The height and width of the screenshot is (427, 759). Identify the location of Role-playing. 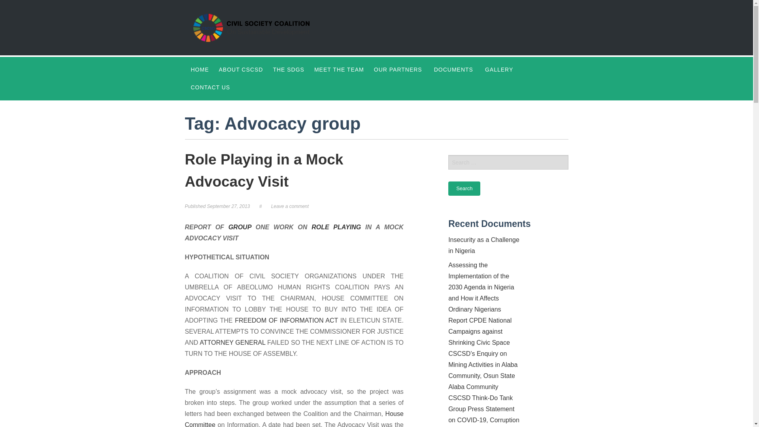
(336, 227).